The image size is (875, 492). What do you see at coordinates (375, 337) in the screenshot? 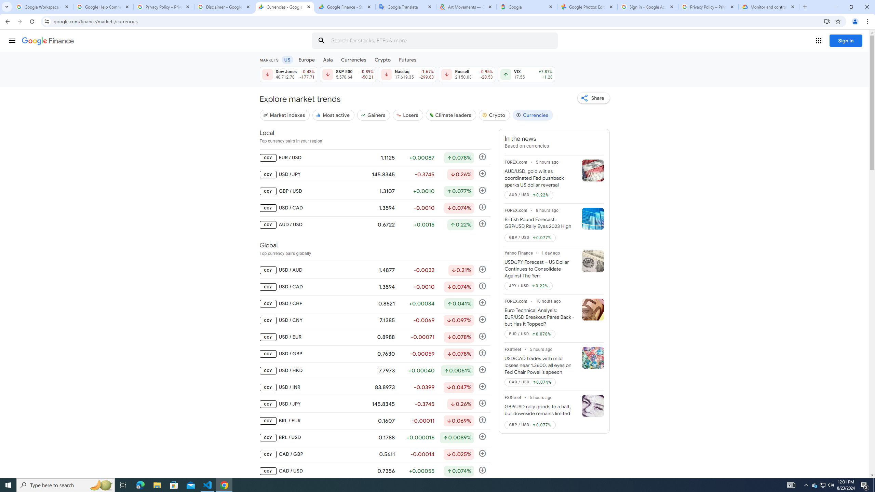
I see `CCY USD / EUR 0.8988 -0.00071 Down by 0.078% Follow` at bounding box center [375, 337].